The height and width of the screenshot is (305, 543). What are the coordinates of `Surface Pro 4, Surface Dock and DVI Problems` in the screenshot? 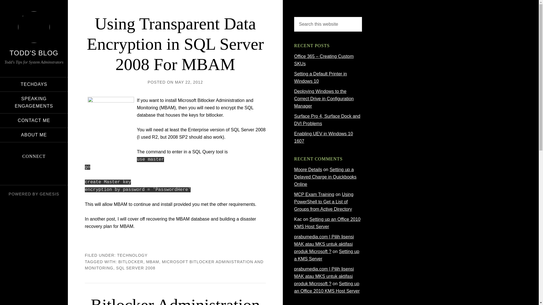 It's located at (327, 120).